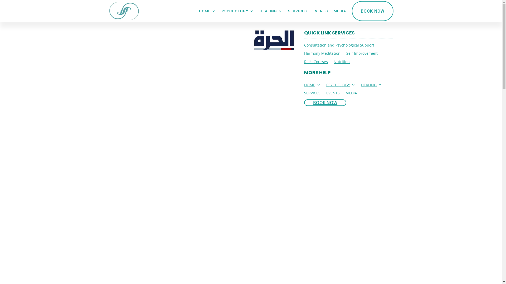  I want to click on PSYCHOLOGY, so click(341, 86).